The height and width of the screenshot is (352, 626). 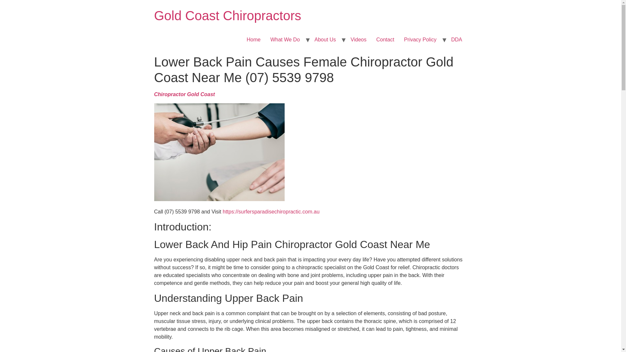 What do you see at coordinates (228, 16) in the screenshot?
I see `Home` at bounding box center [228, 16].